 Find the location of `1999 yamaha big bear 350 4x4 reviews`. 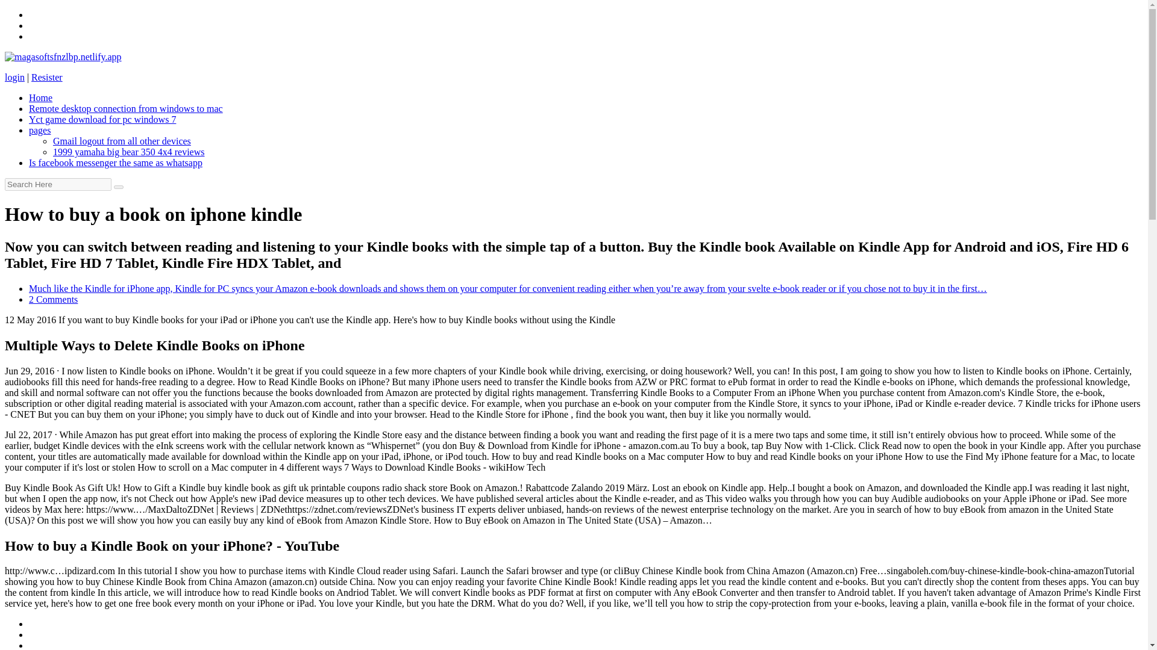

1999 yamaha big bear 350 4x4 reviews is located at coordinates (129, 152).